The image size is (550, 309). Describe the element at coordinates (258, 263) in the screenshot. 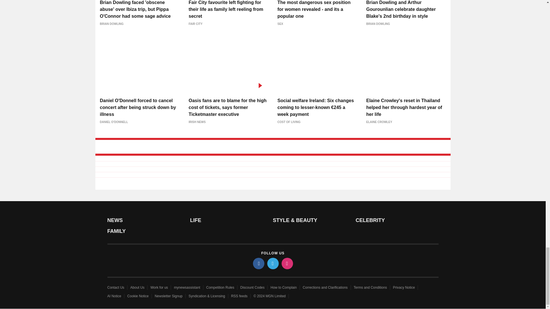

I see `facebook` at that location.